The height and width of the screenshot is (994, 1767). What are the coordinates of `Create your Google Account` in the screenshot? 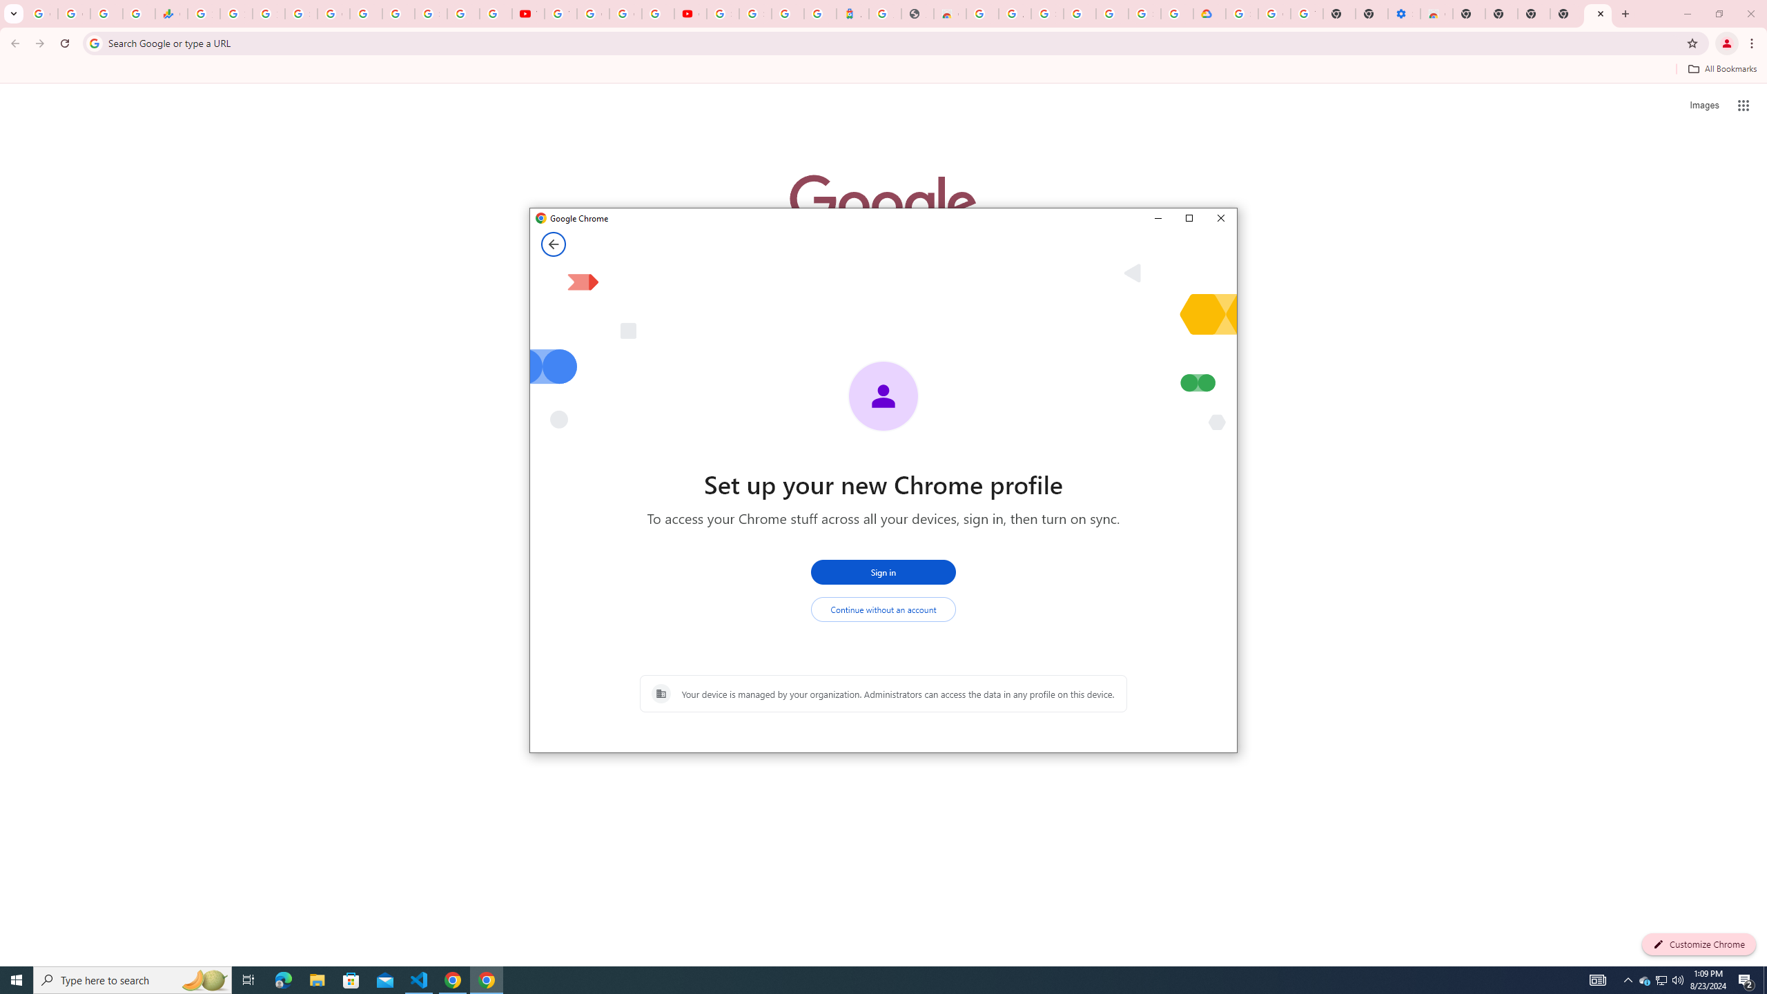 It's located at (625, 14).